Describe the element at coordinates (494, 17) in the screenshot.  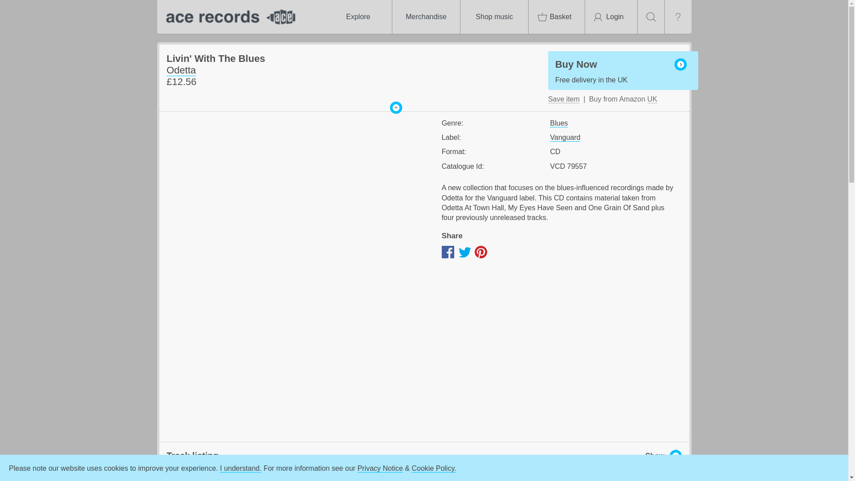
I see `Shop music` at that location.